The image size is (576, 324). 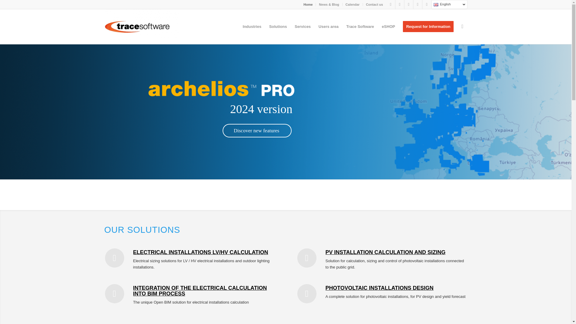 What do you see at coordinates (391, 4) in the screenshot?
I see `Facebook` at bounding box center [391, 4].